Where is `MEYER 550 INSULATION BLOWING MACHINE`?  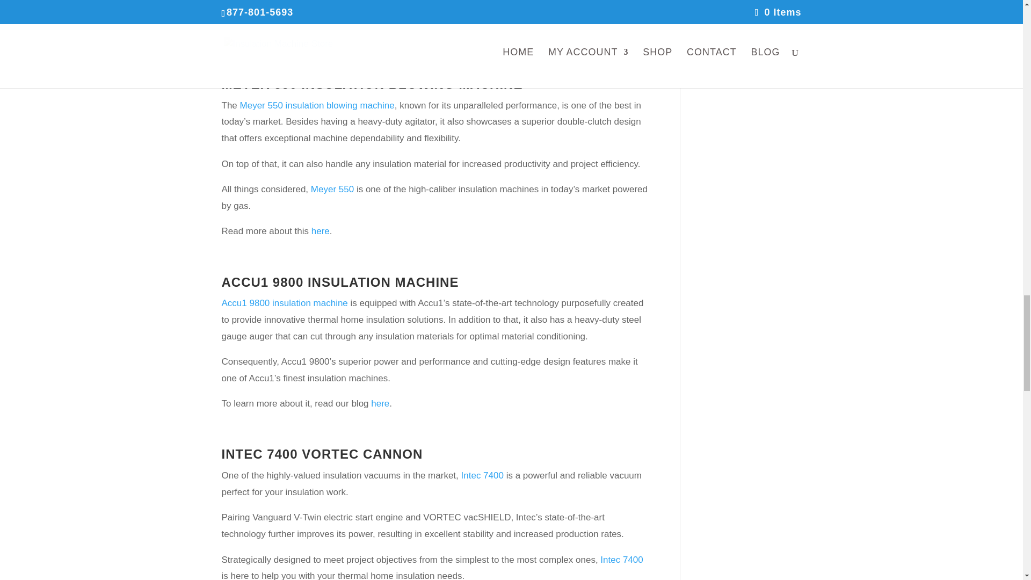
MEYER 550 INSULATION BLOWING MACHINE is located at coordinates (372, 84).